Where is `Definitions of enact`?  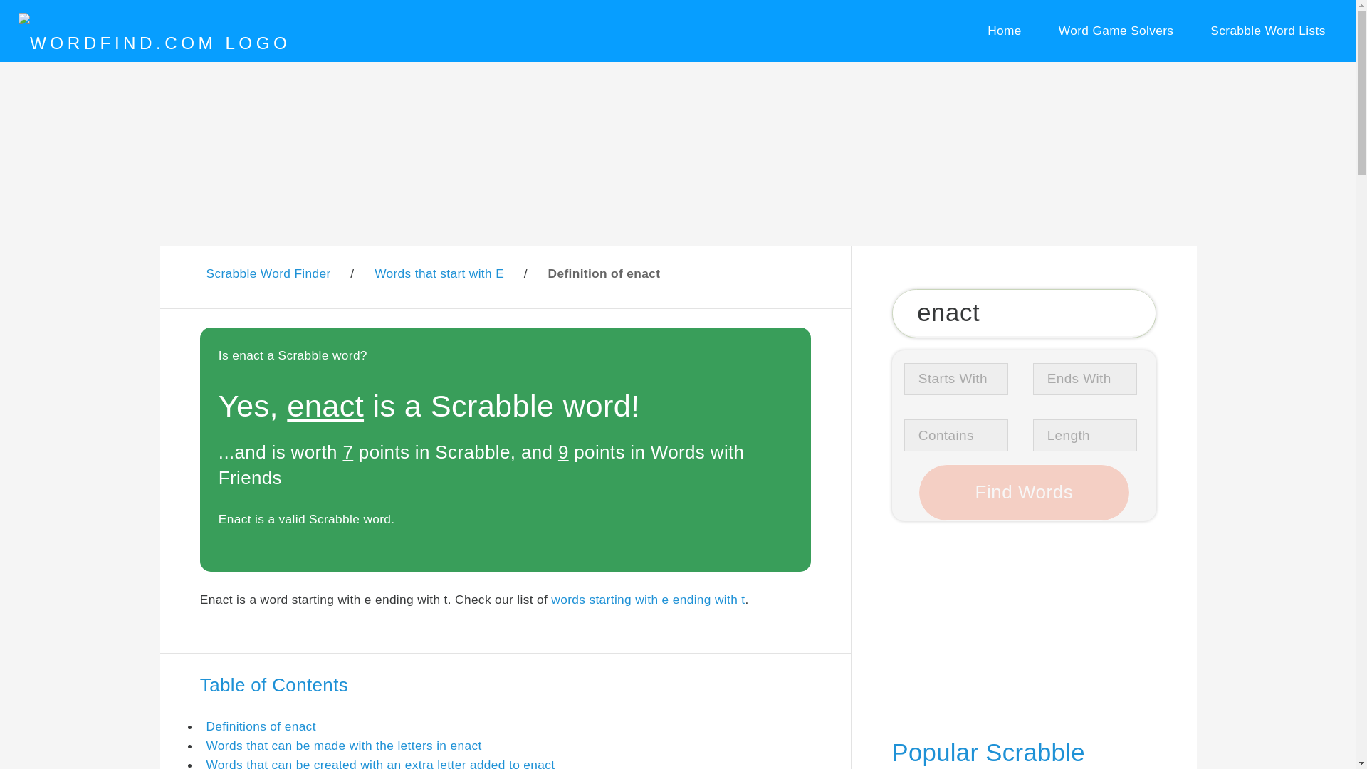
Definitions of enact is located at coordinates (261, 726).